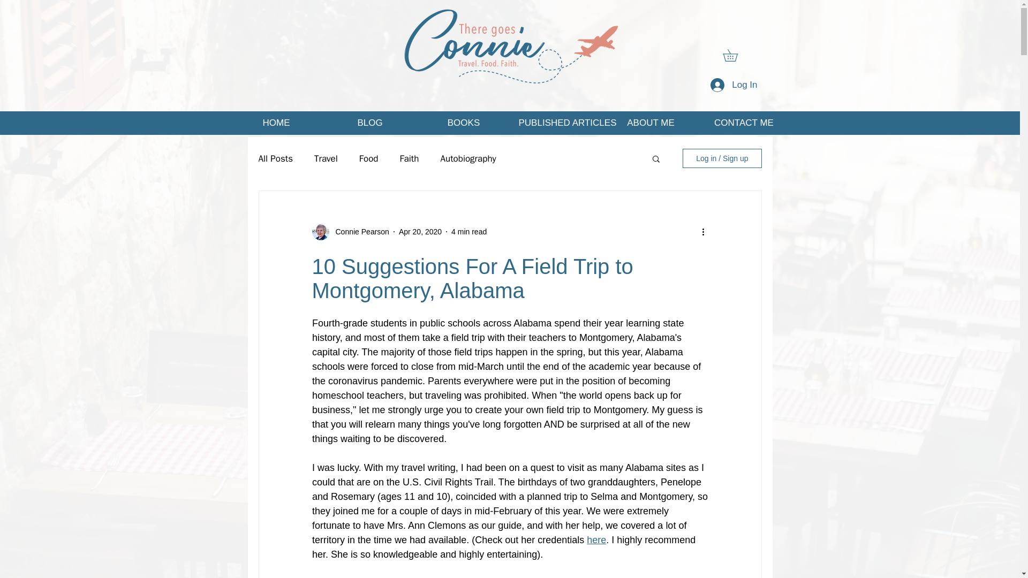 This screenshot has width=1028, height=578. What do you see at coordinates (463, 123) in the screenshot?
I see `BOOKS` at bounding box center [463, 123].